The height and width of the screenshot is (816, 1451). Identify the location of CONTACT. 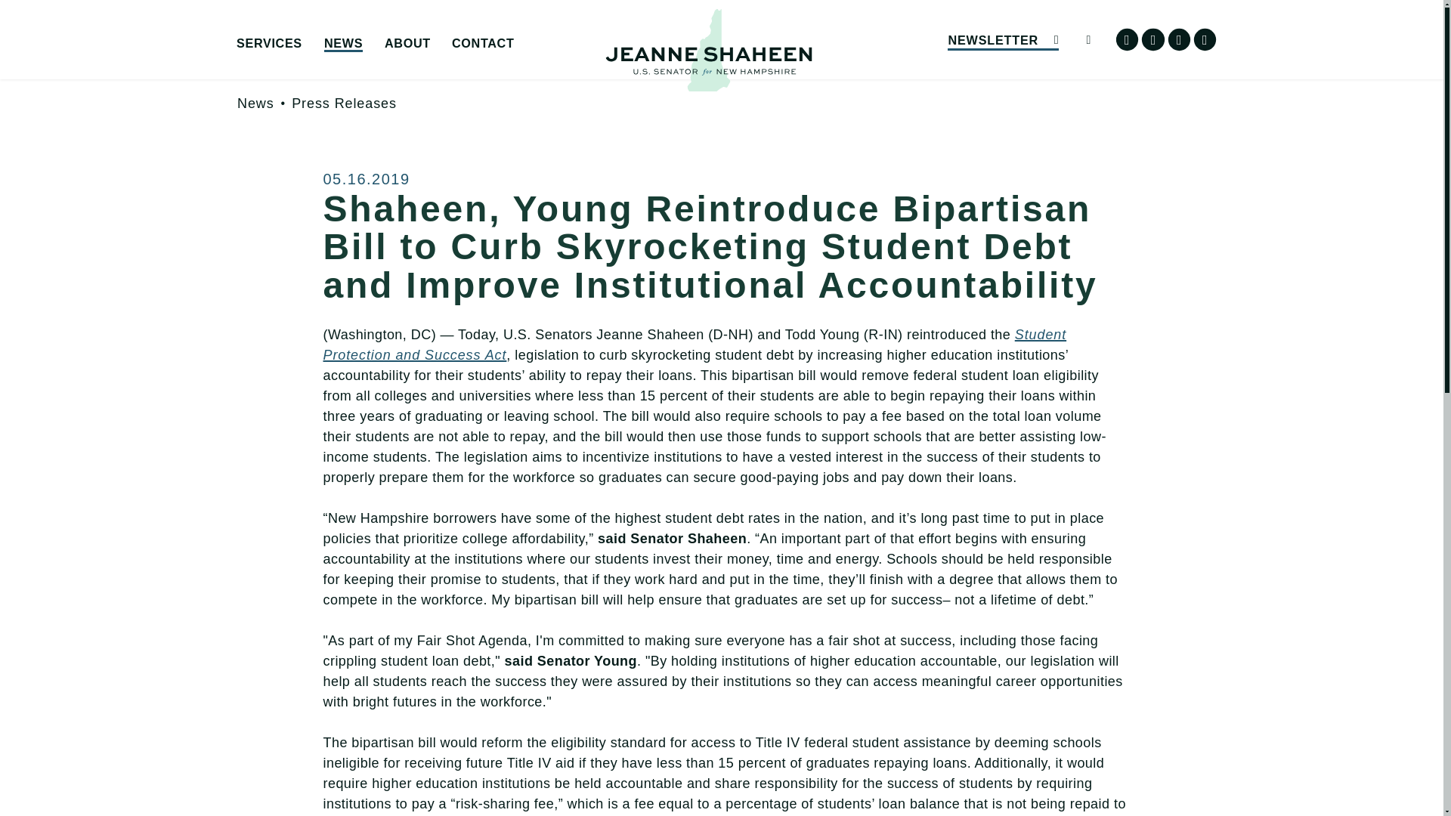
(482, 44).